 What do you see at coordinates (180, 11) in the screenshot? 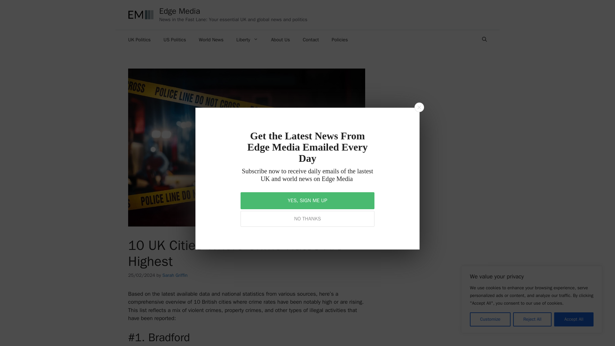
I see `Edge Media` at bounding box center [180, 11].